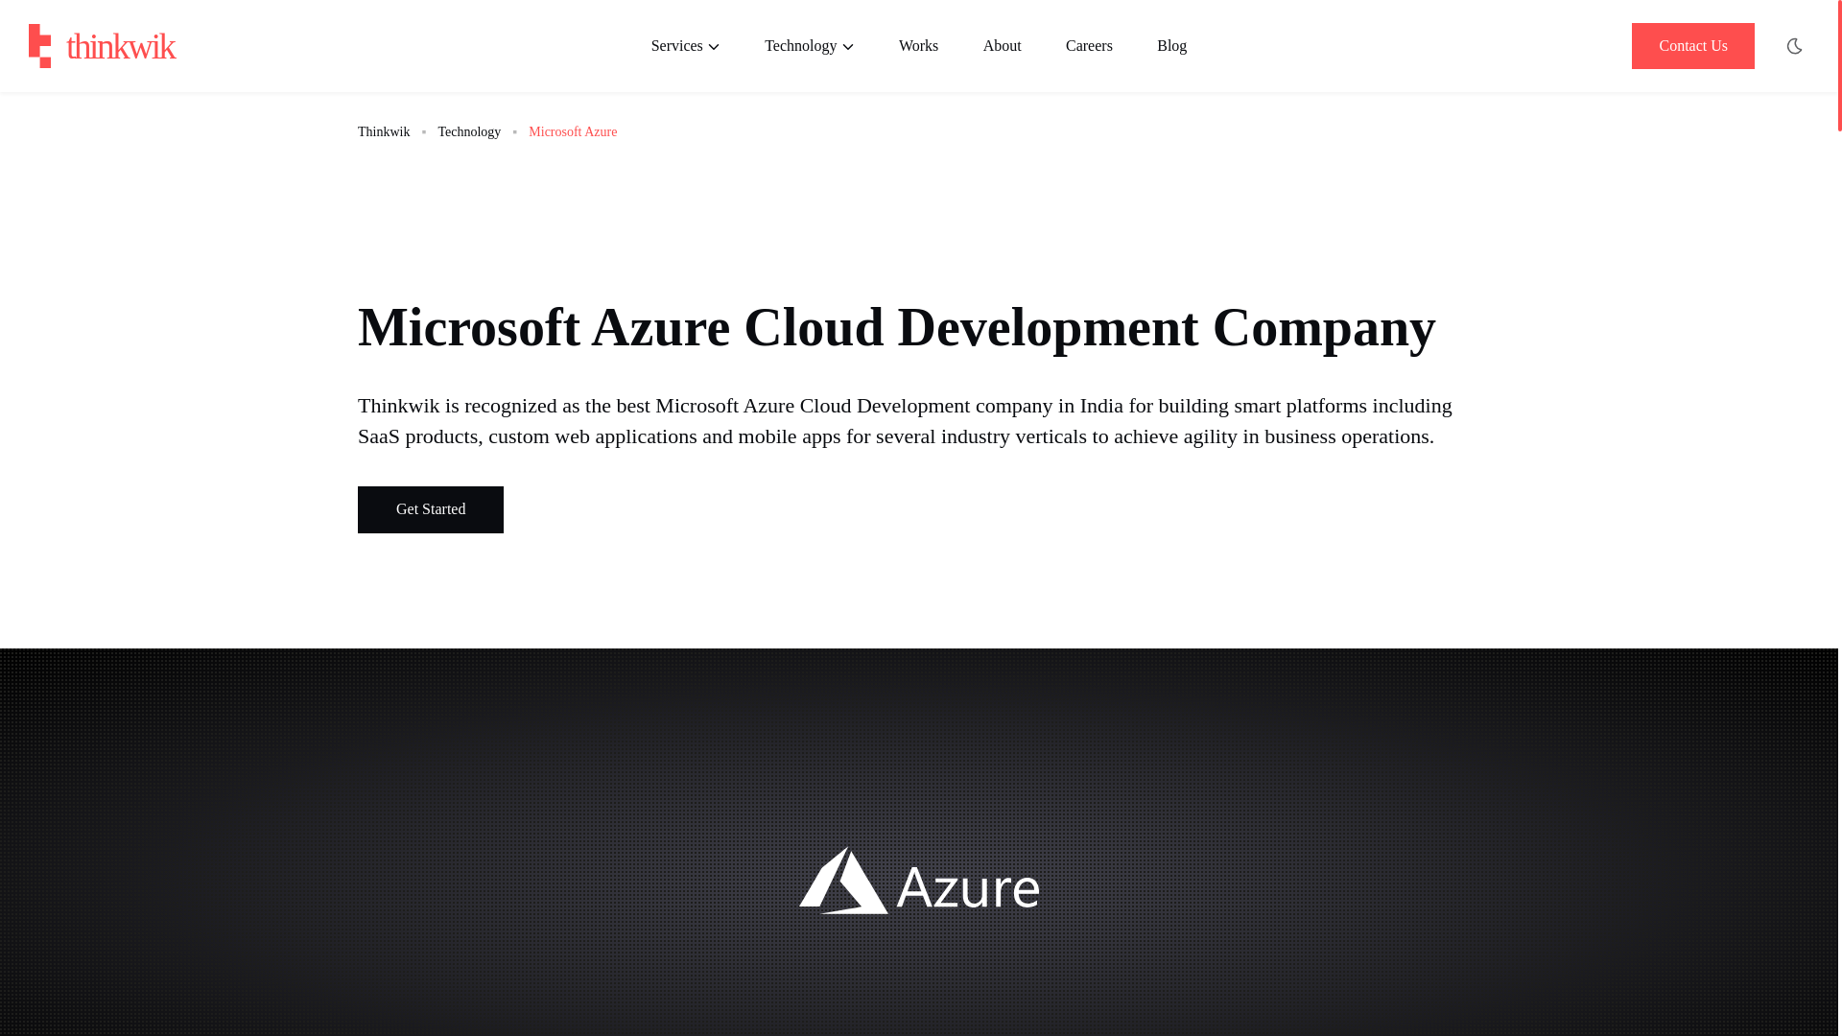 The width and height of the screenshot is (1842, 1036). I want to click on thinkwik, so click(102, 46).